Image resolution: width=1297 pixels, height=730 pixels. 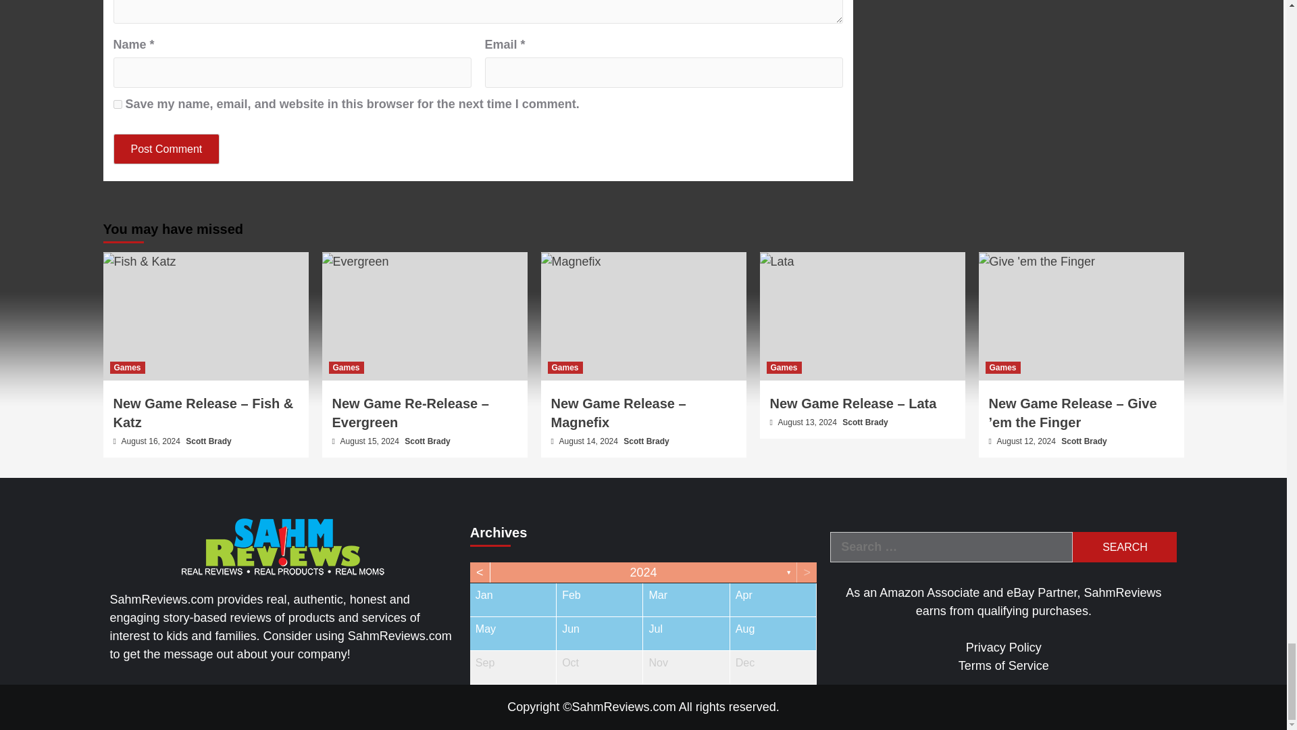 I want to click on Search, so click(x=1124, y=547).